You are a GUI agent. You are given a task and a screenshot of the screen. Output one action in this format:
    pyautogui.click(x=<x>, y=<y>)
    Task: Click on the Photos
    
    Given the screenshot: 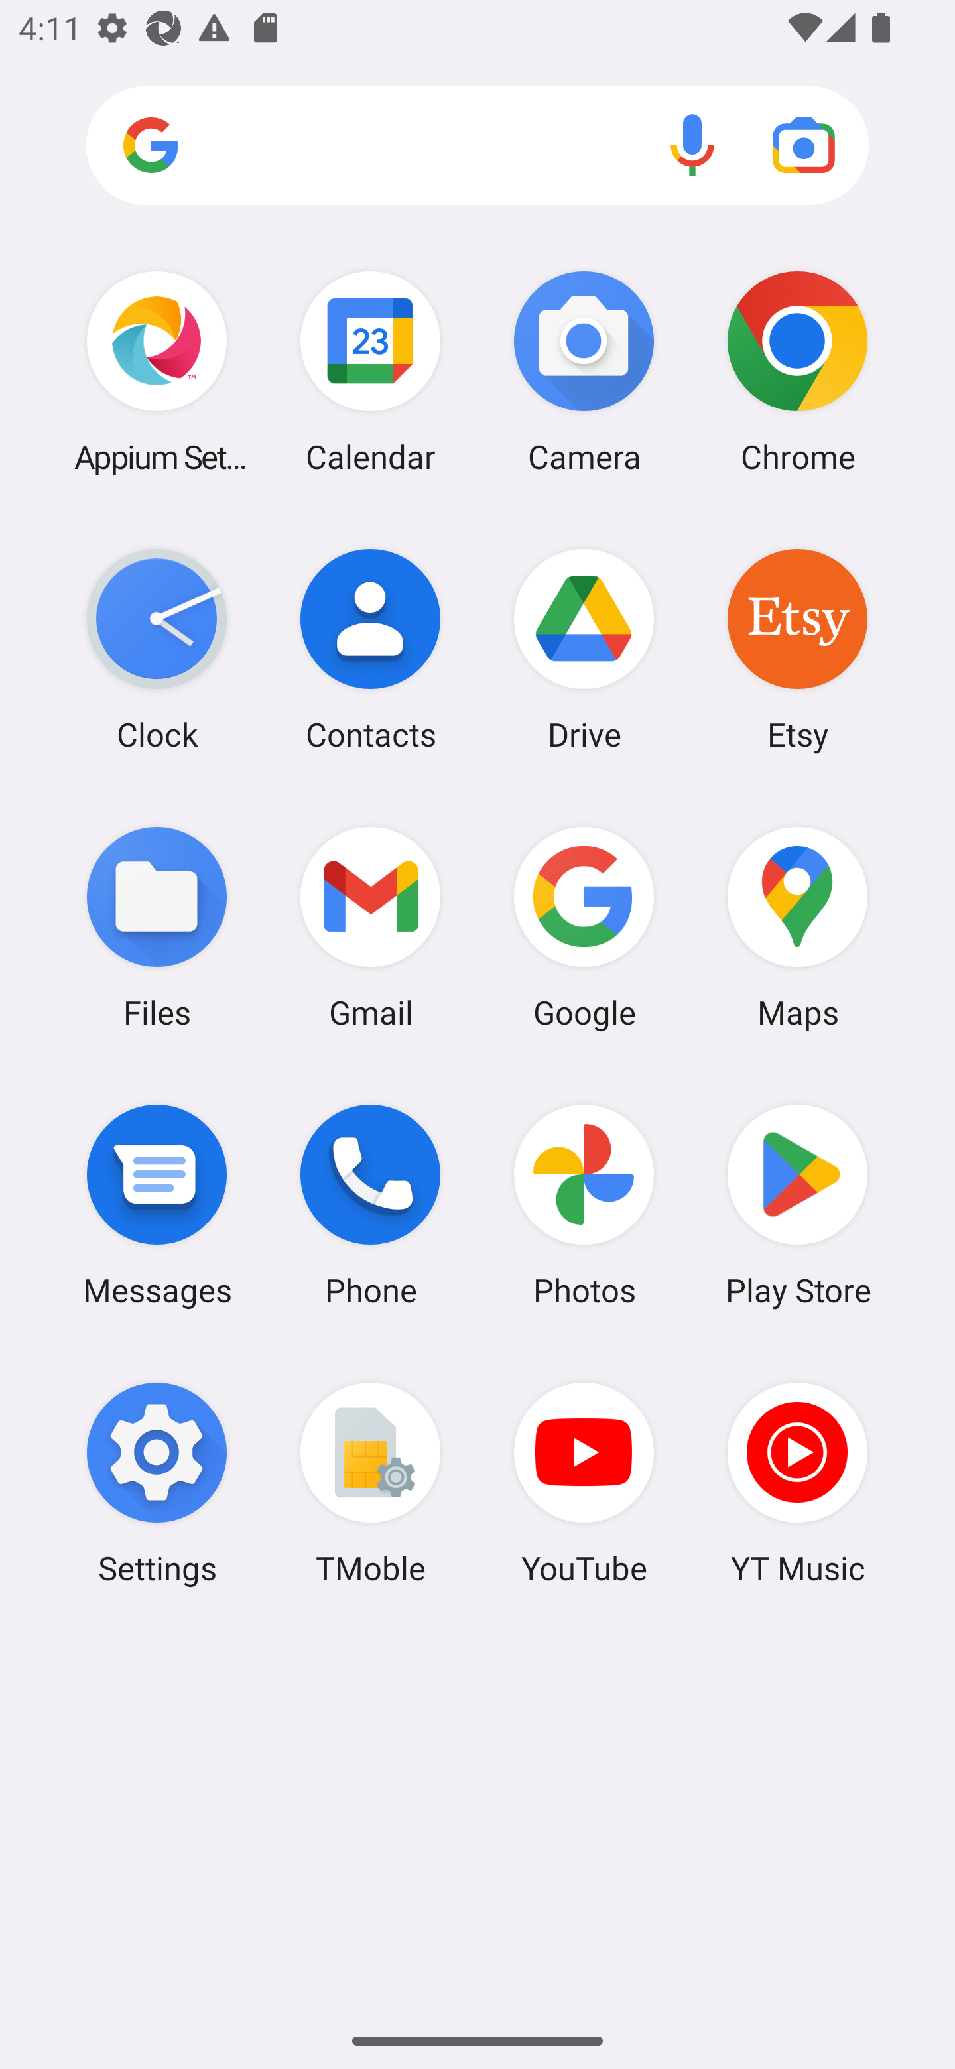 What is the action you would take?
    pyautogui.click(x=584, y=1205)
    